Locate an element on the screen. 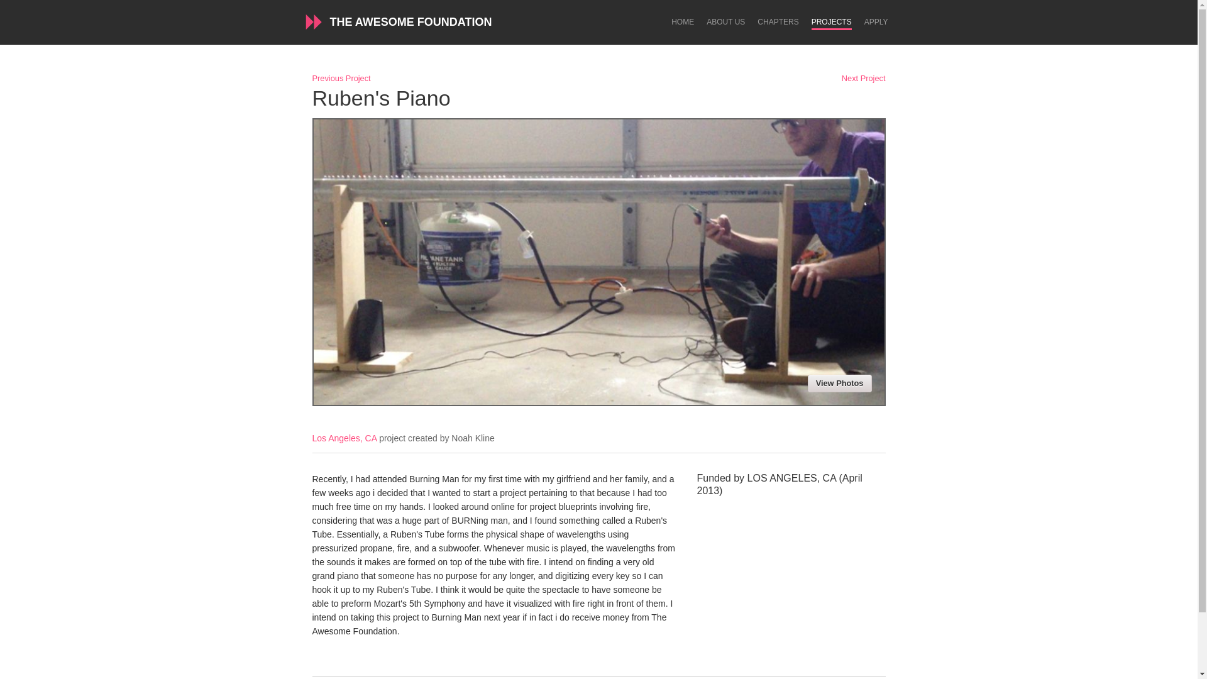 The height and width of the screenshot is (679, 1207). CHAPTERS is located at coordinates (778, 23).